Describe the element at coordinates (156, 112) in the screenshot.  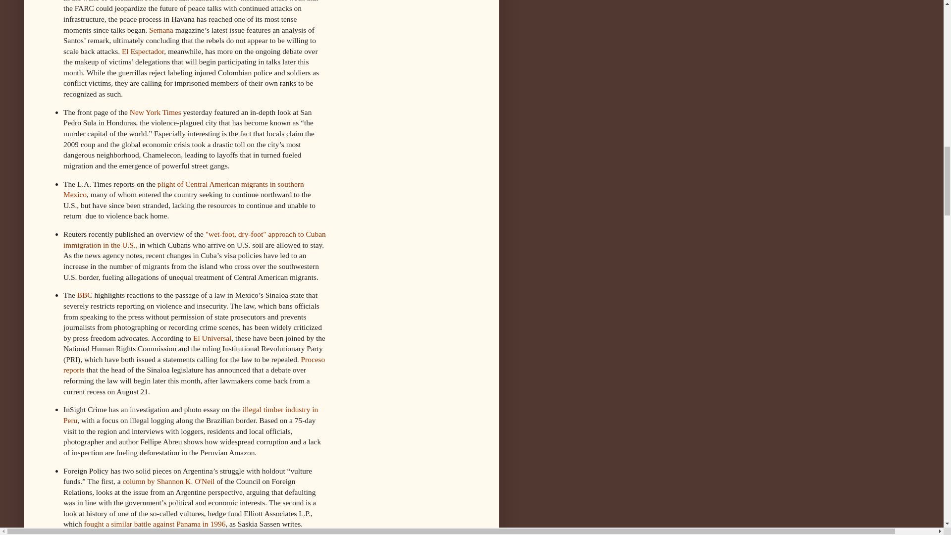
I see `New York Times` at that location.